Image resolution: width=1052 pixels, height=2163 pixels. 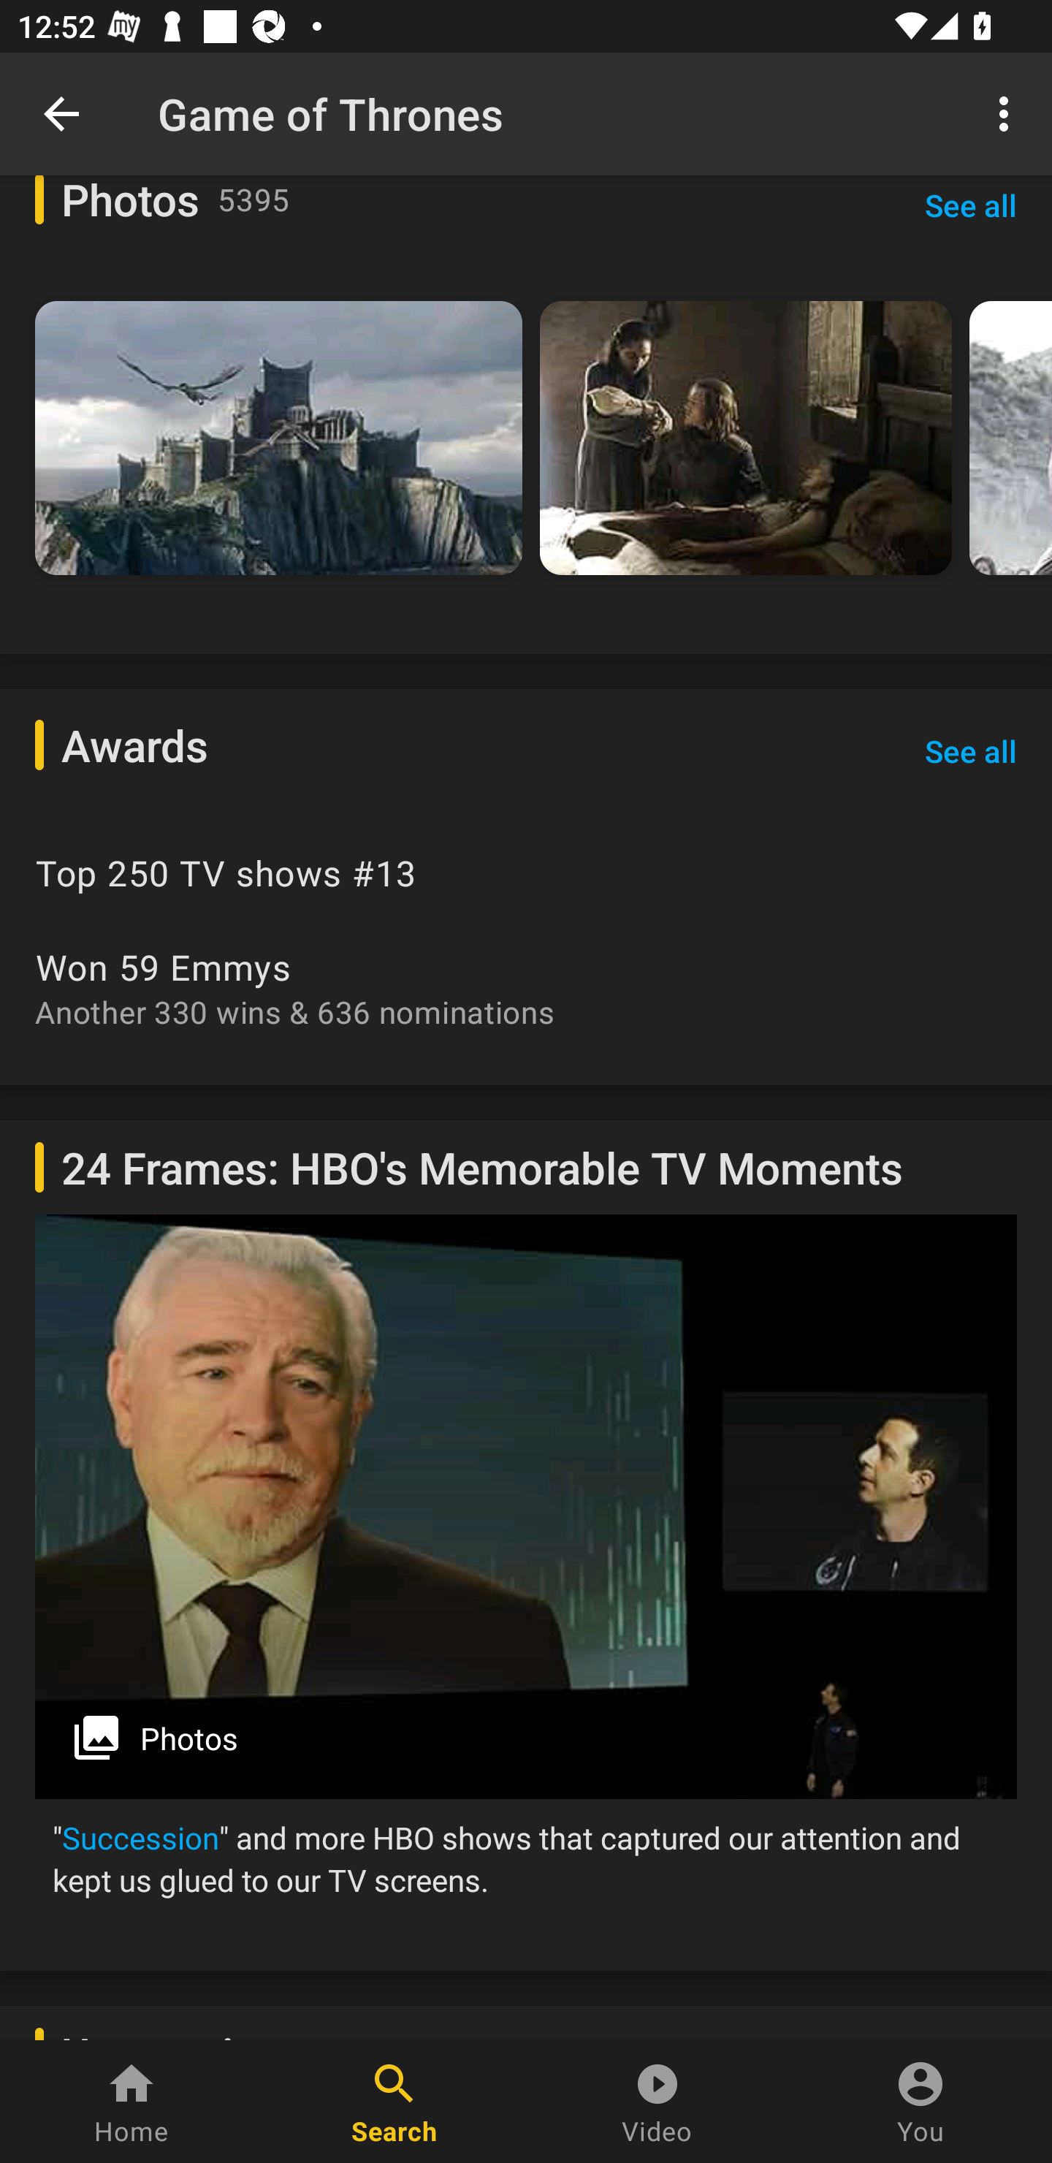 I want to click on More options, so click(x=1008, y=113).